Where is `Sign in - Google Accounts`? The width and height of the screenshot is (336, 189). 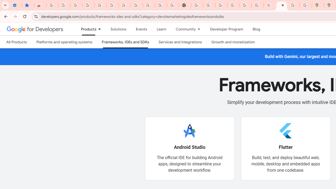 Sign in - Google Accounts is located at coordinates (124, 5).